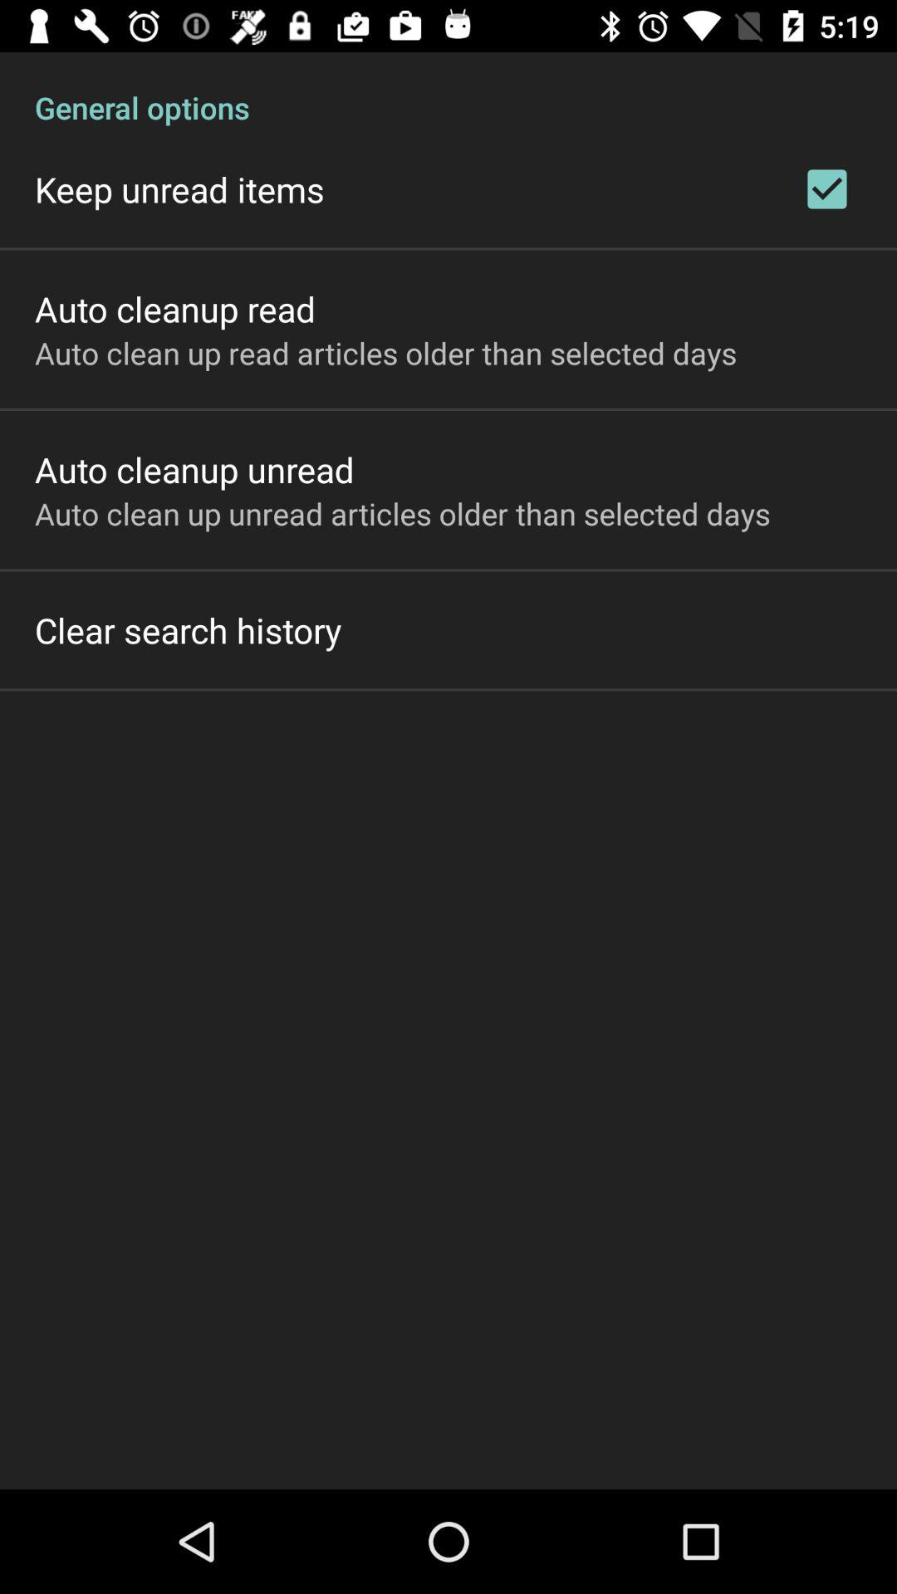 The image size is (897, 1594). Describe the element at coordinates (827, 189) in the screenshot. I see `turn off the icon below general options` at that location.